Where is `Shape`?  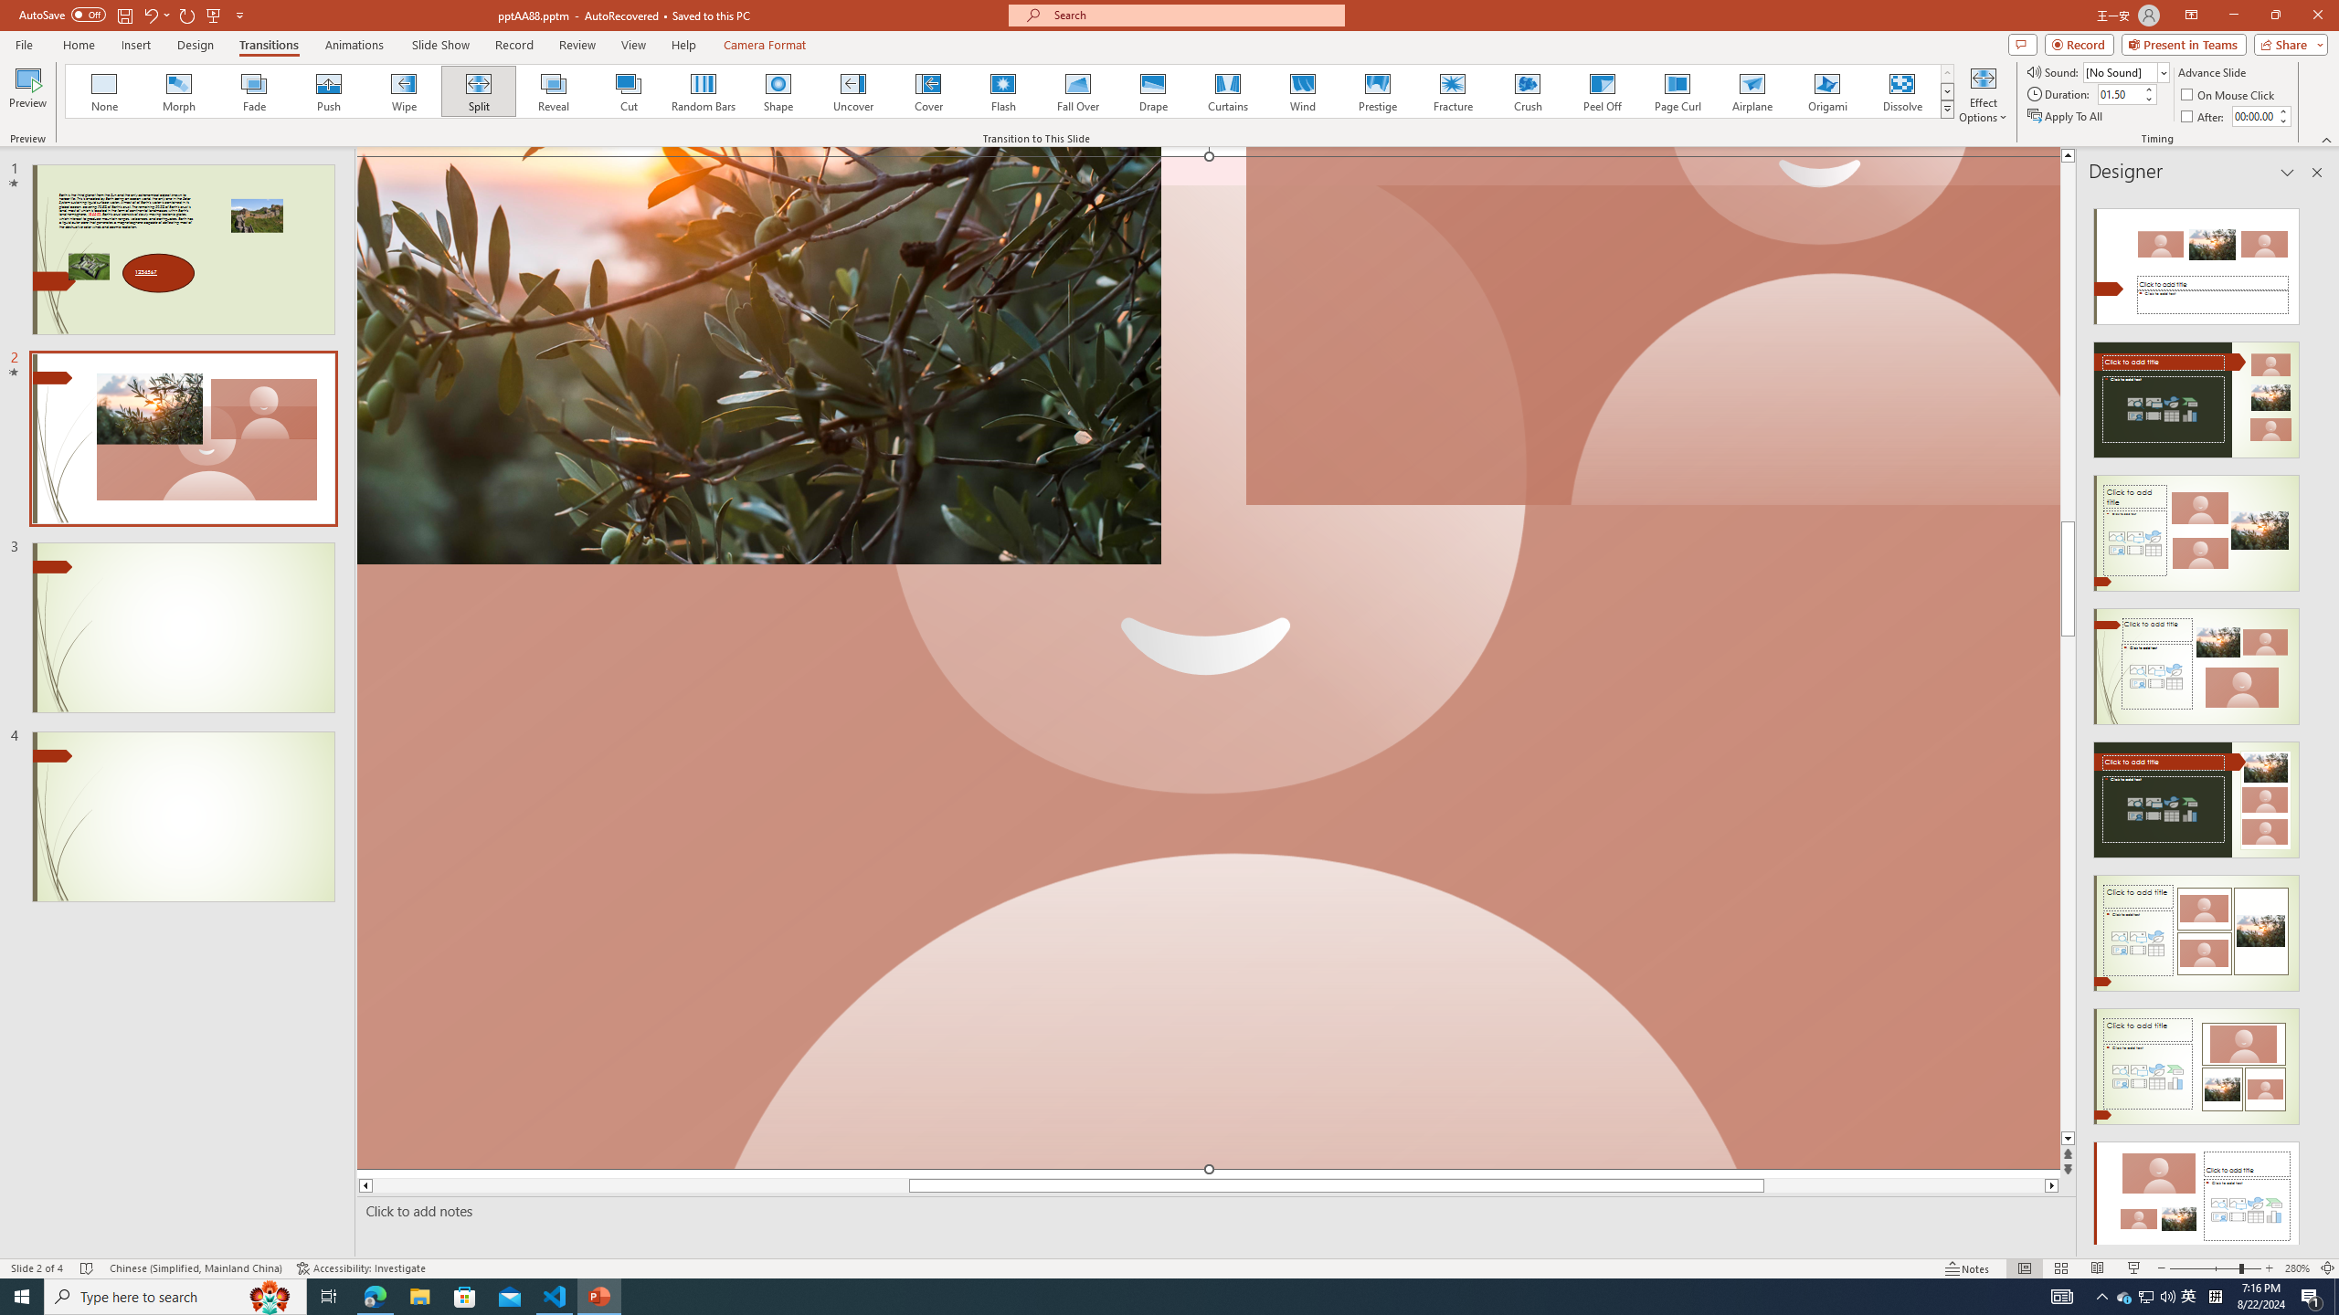
Shape is located at coordinates (778, 91).